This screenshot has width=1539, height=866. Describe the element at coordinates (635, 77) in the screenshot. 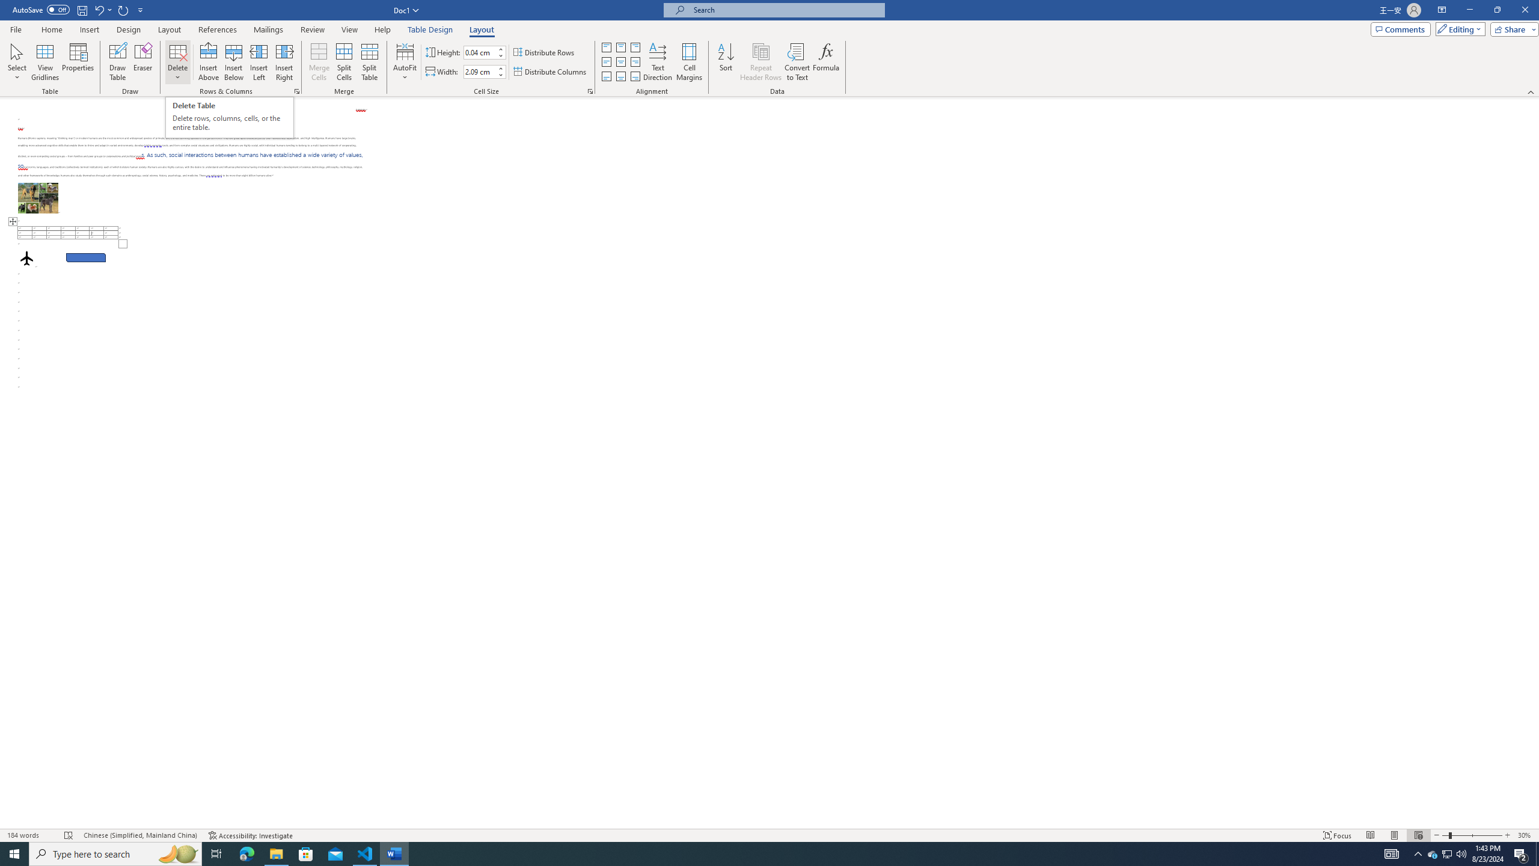

I see `Align Bottom Right` at that location.